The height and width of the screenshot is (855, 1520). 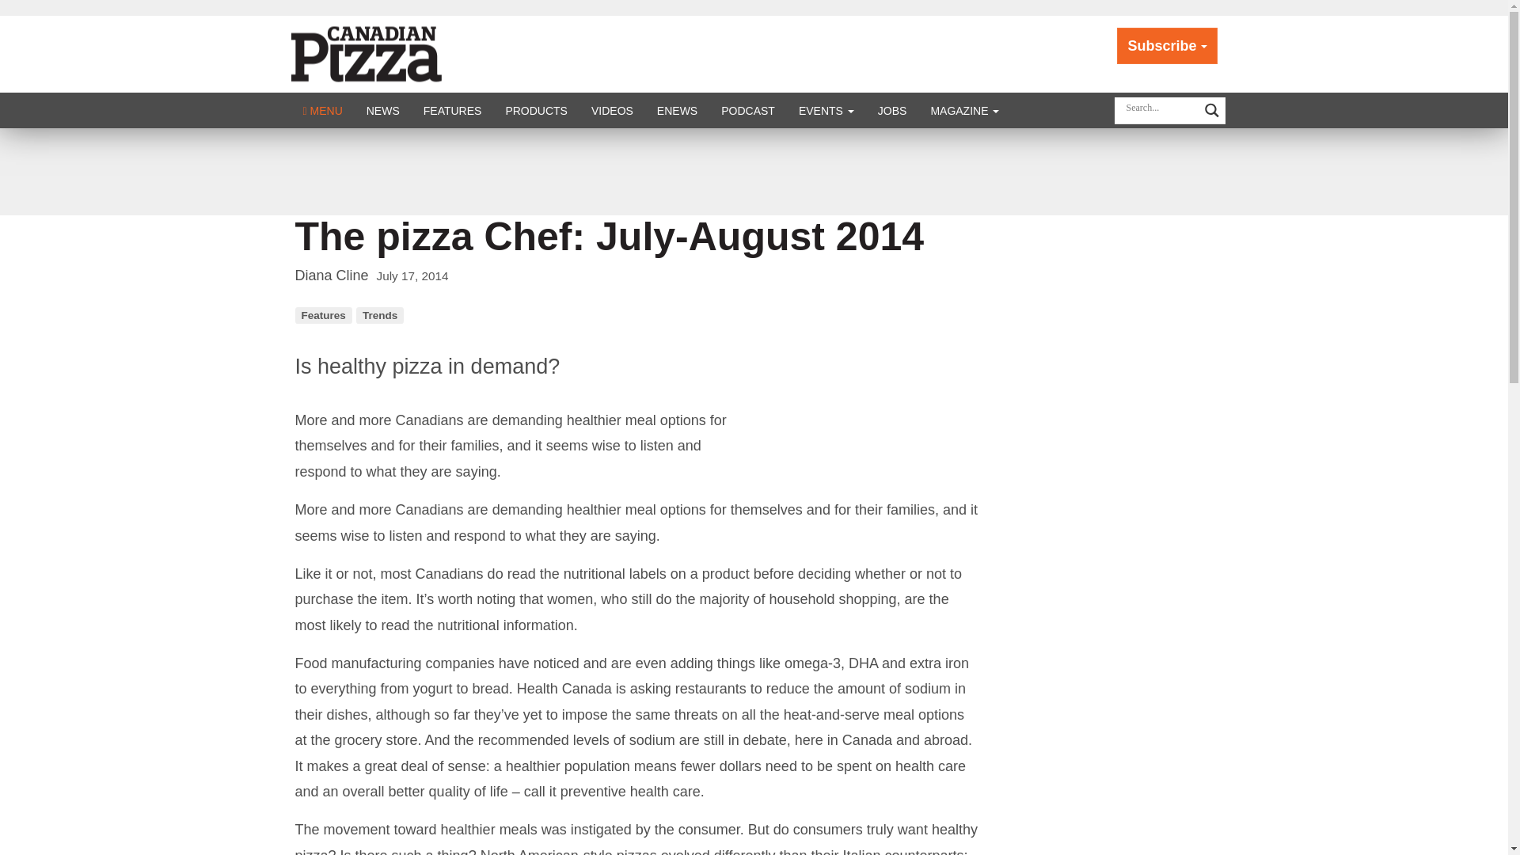 I want to click on 3rd party ad content, so click(x=753, y=171).